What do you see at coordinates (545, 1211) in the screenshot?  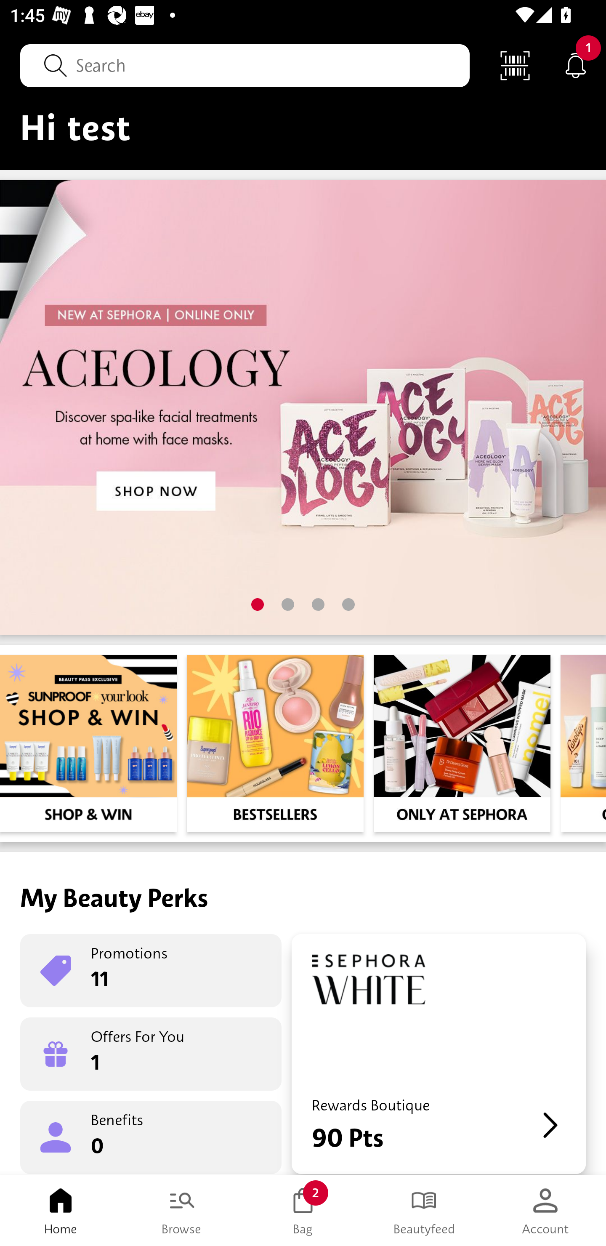 I see `Account` at bounding box center [545, 1211].